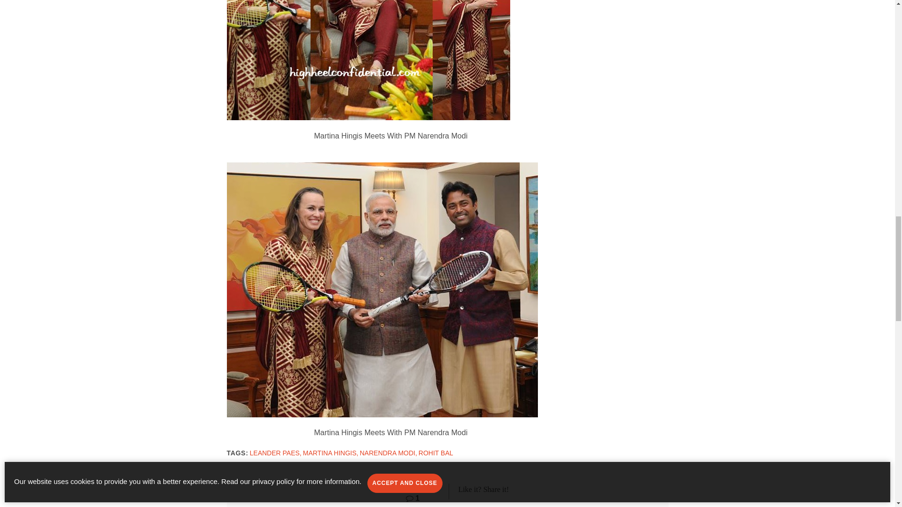  I want to click on ROHIT BAL, so click(436, 453).